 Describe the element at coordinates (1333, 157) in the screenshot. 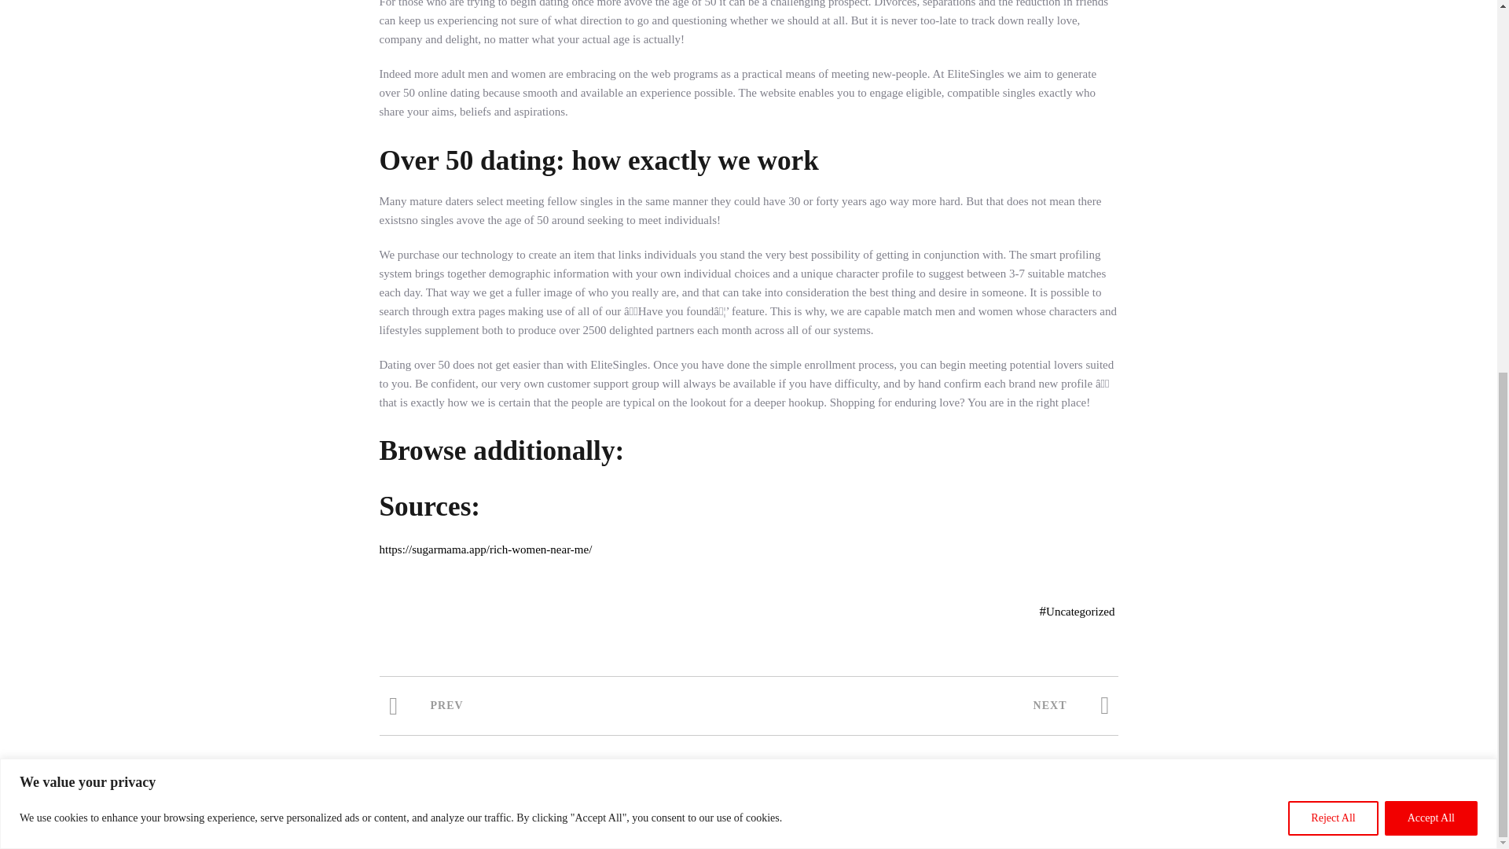

I see `Reject All` at that location.